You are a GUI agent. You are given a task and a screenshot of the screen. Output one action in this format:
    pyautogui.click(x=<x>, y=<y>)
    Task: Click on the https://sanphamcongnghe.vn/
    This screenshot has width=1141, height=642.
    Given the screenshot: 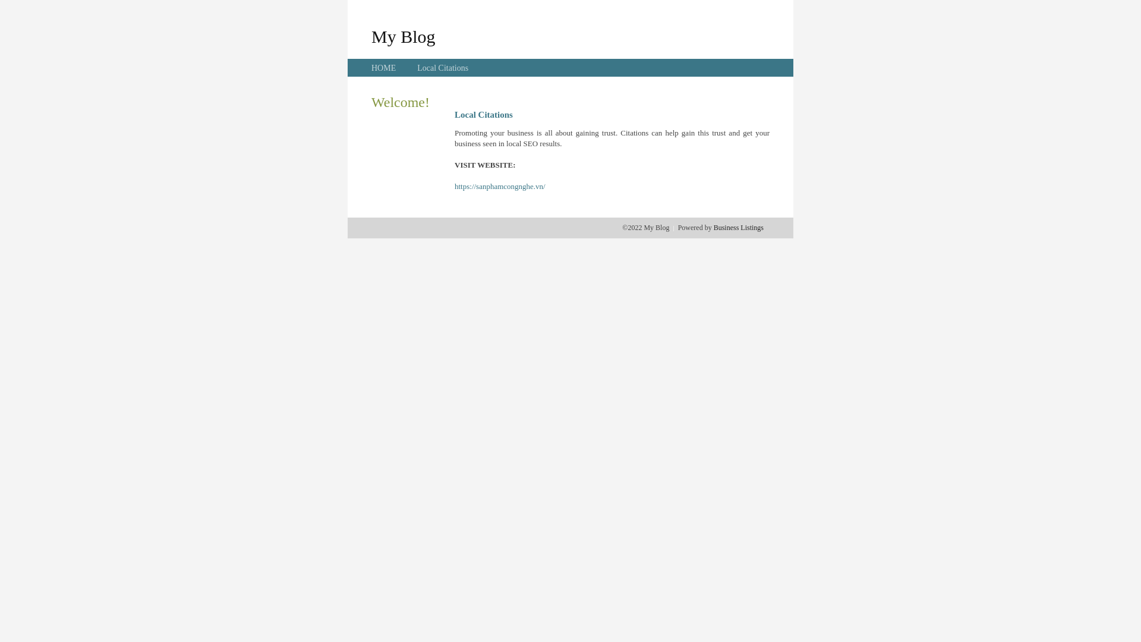 What is the action you would take?
    pyautogui.click(x=500, y=187)
    